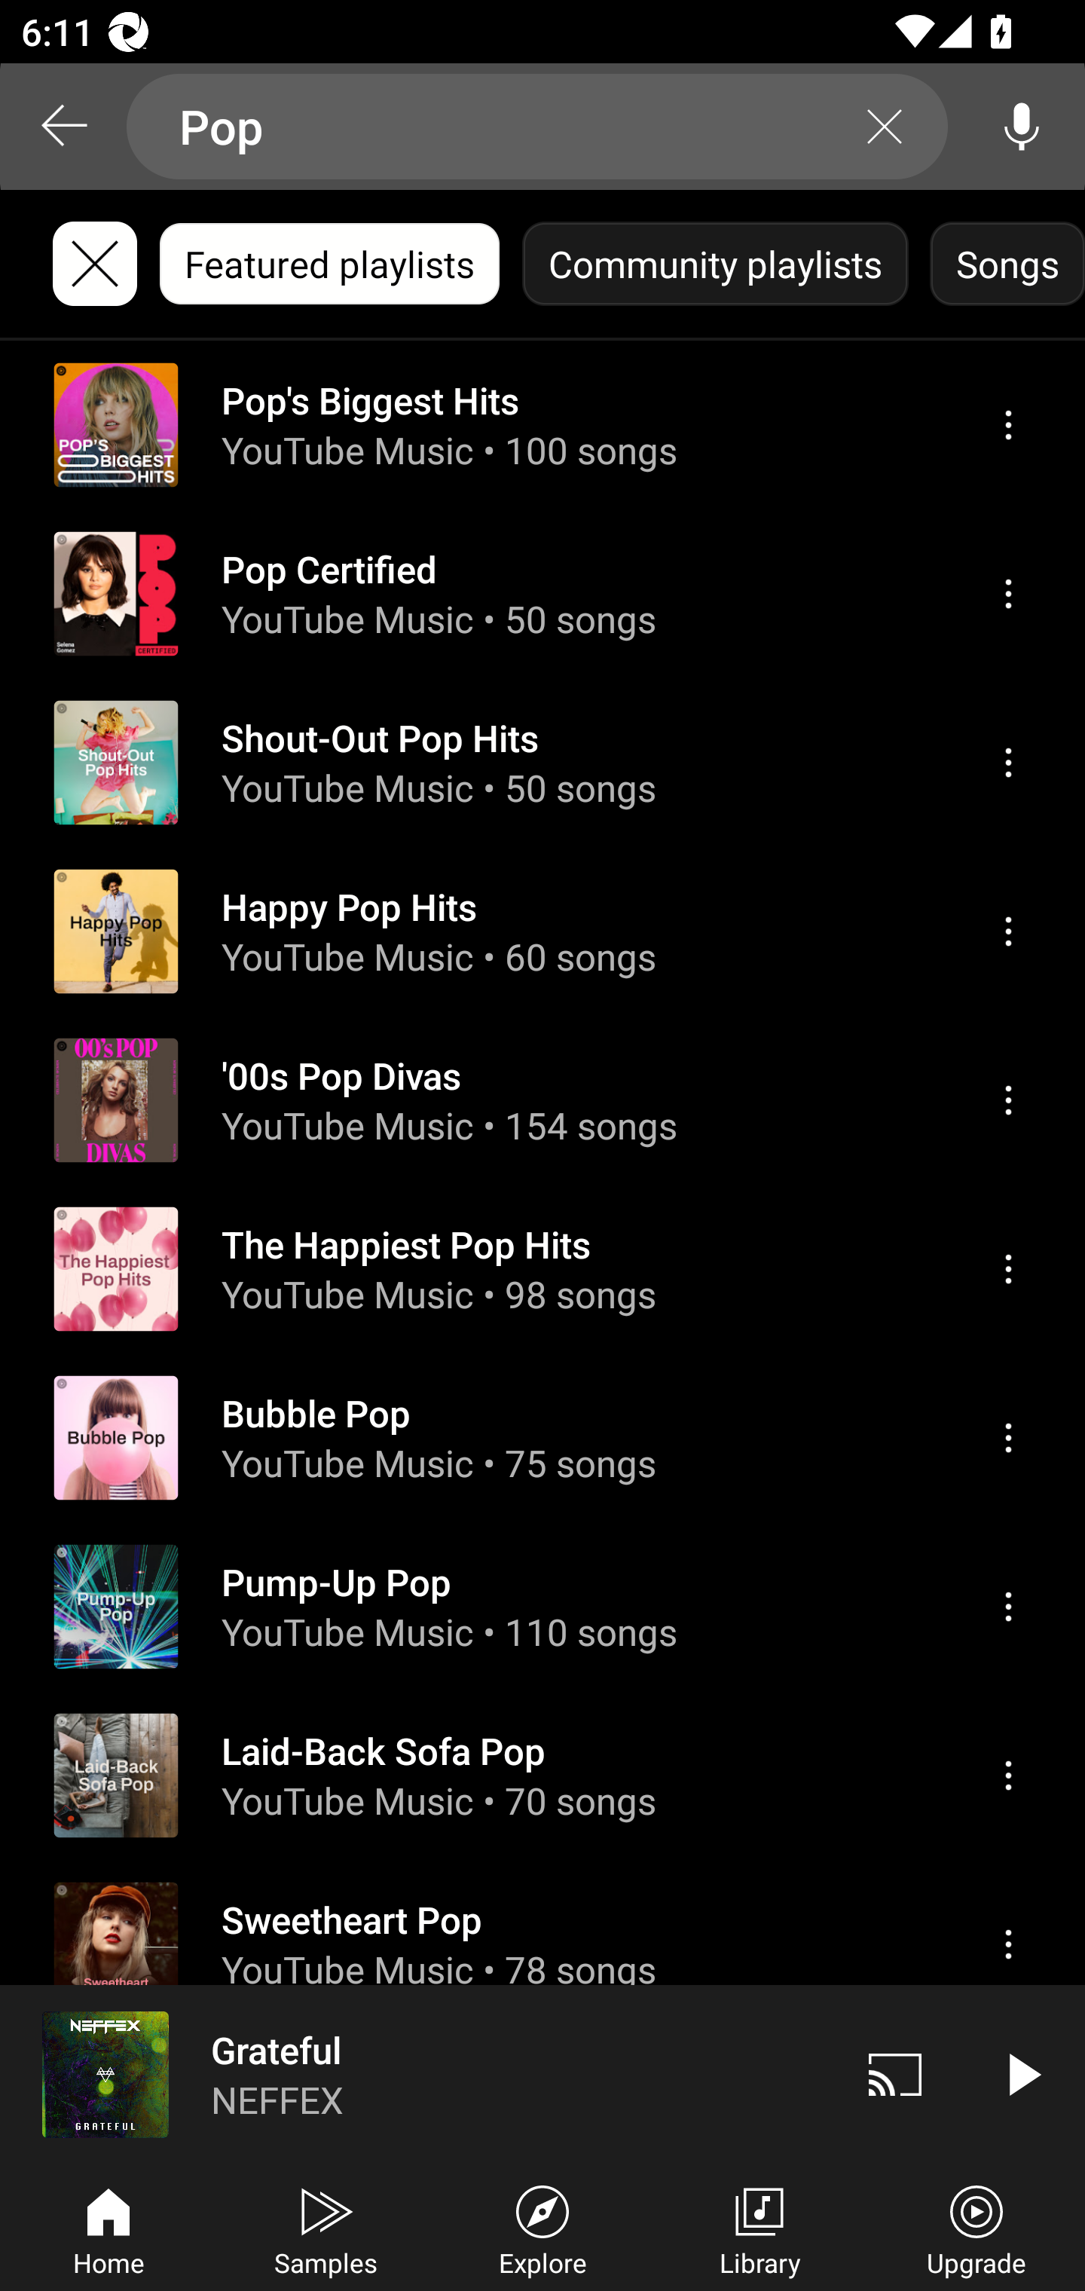 This screenshot has height=2291, width=1085. Describe the element at coordinates (1008, 1605) in the screenshot. I see `Menu` at that location.